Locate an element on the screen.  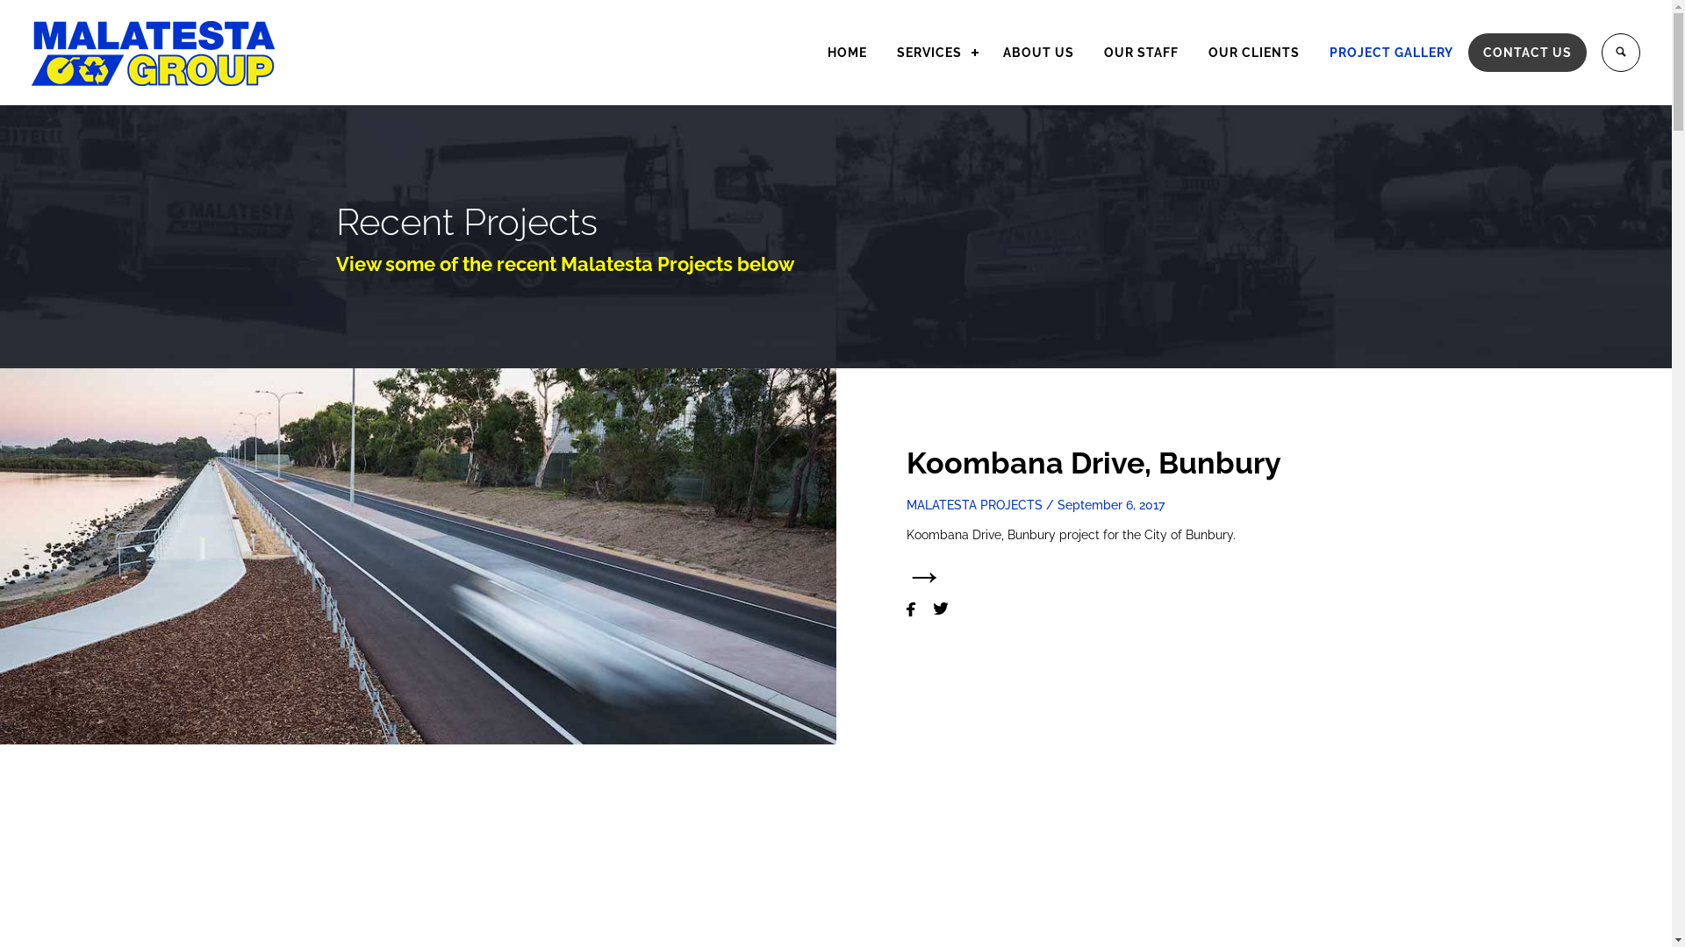
SERVICES is located at coordinates (936, 53).